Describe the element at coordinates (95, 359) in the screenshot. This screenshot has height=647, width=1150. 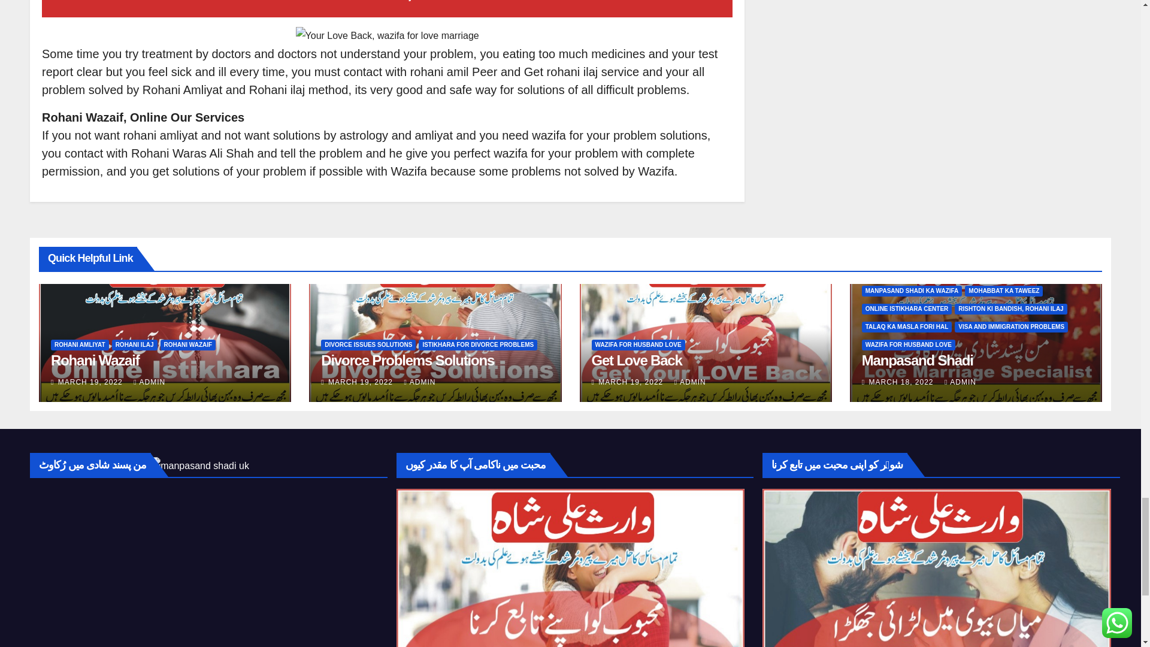
I see `Permalink to: Rohani Wazaif` at that location.